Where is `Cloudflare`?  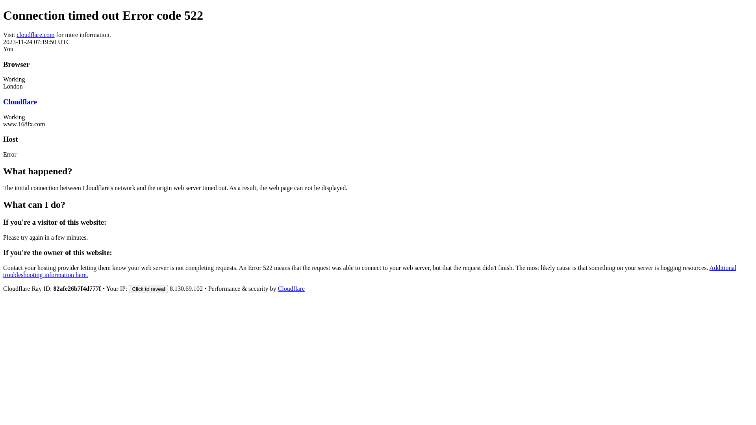
Cloudflare is located at coordinates (291, 289).